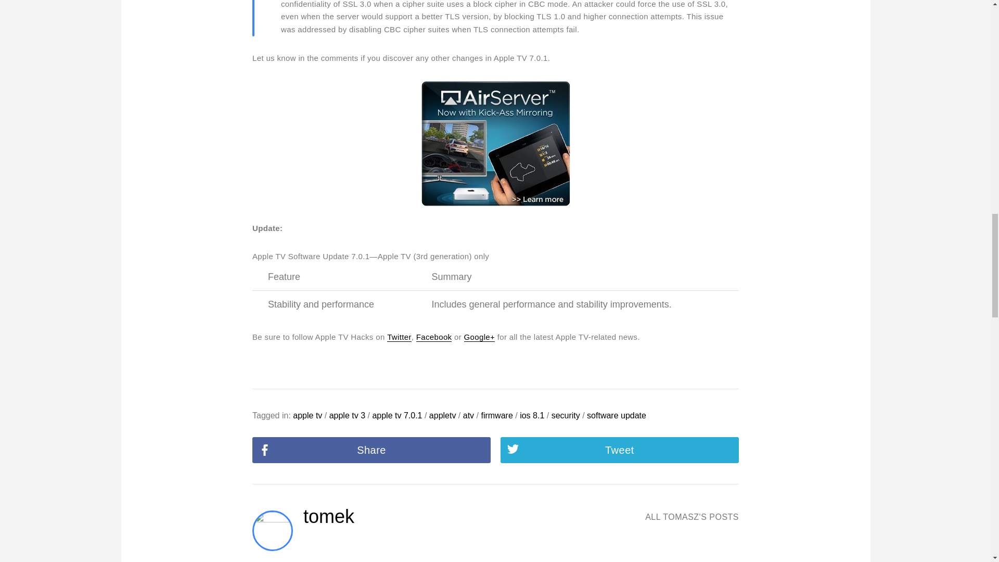 The height and width of the screenshot is (562, 999). I want to click on apple tv 7.0.1, so click(396, 415).